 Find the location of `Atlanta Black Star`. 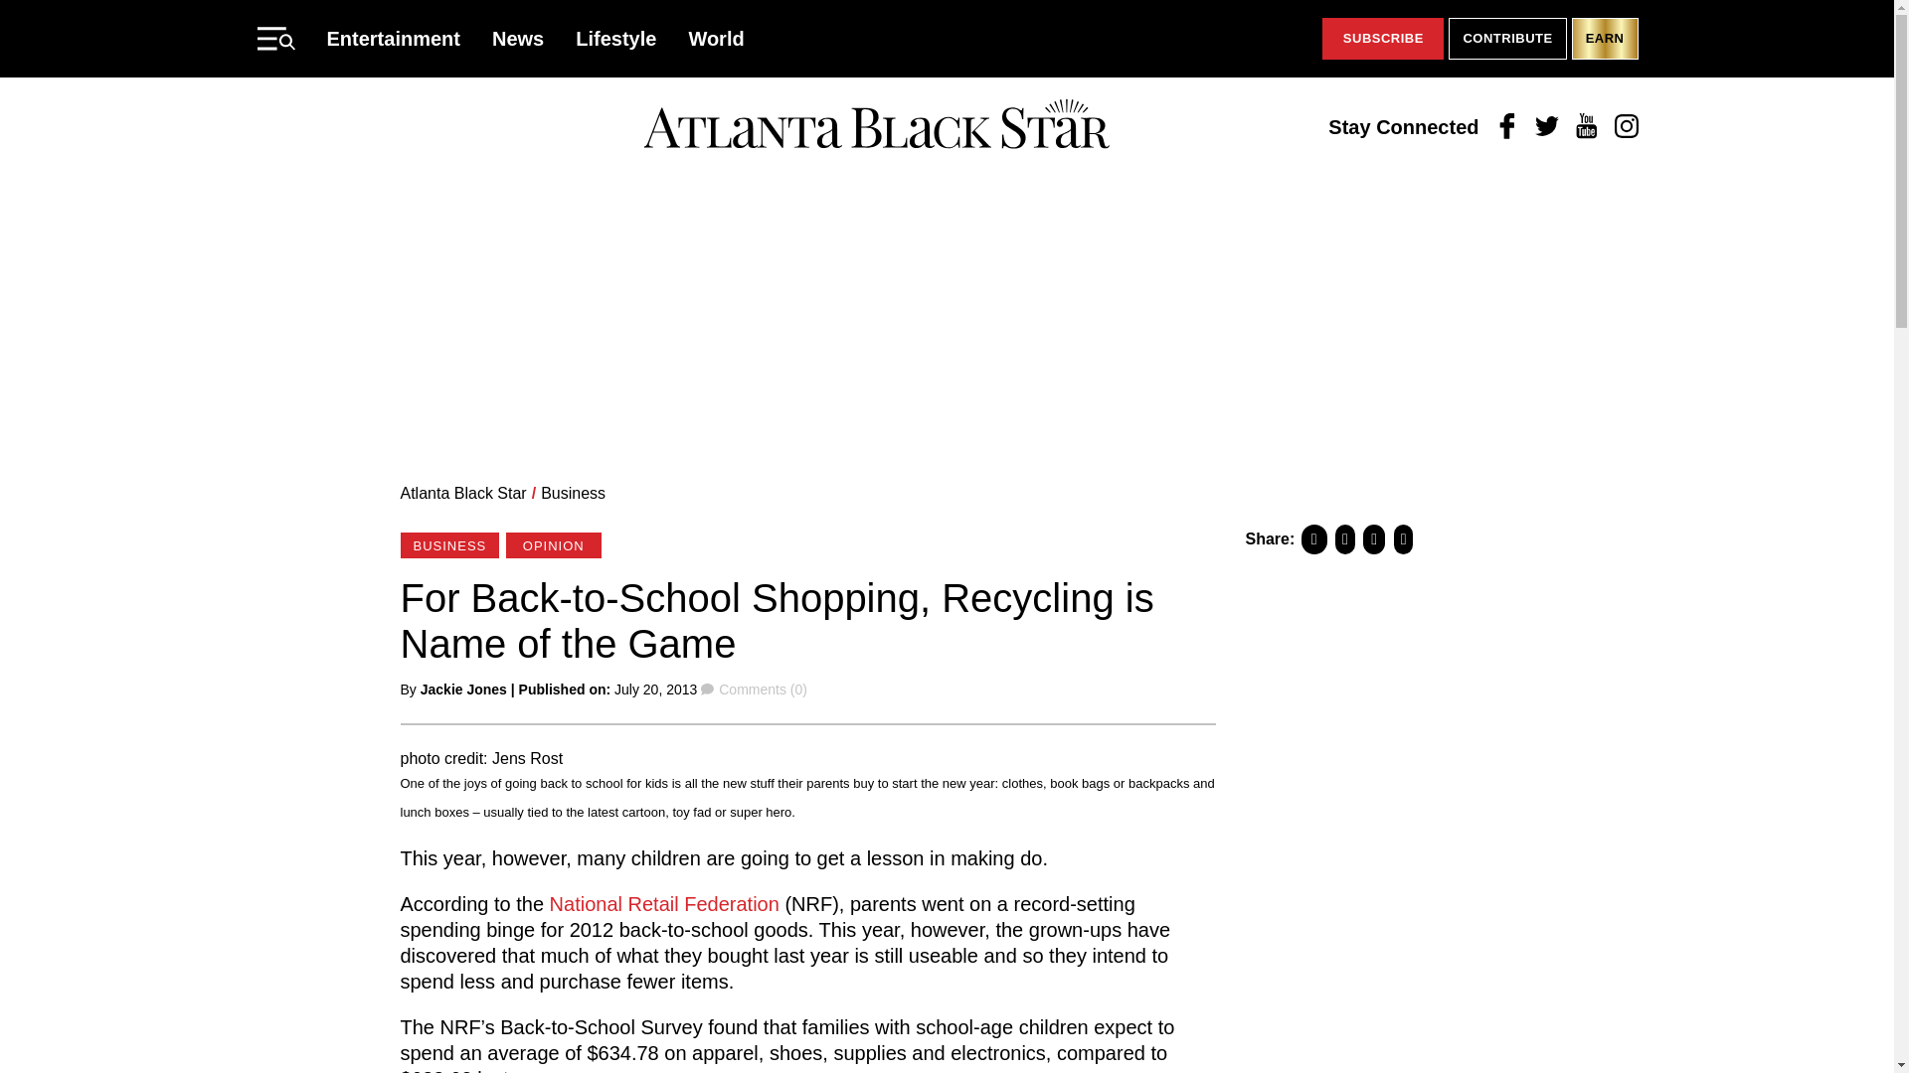

Atlanta Black Star is located at coordinates (462, 493).